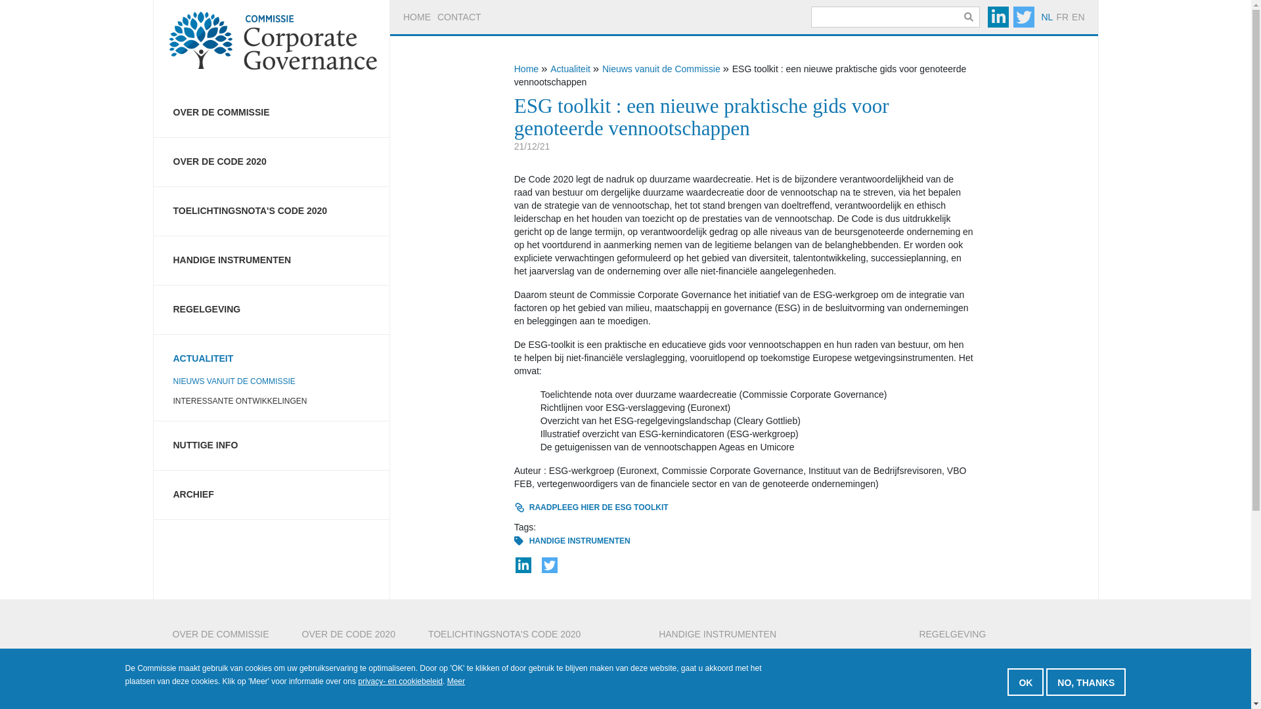 This screenshot has width=1261, height=709. I want to click on Onafhankelijke bestuurders, so click(527, 660).